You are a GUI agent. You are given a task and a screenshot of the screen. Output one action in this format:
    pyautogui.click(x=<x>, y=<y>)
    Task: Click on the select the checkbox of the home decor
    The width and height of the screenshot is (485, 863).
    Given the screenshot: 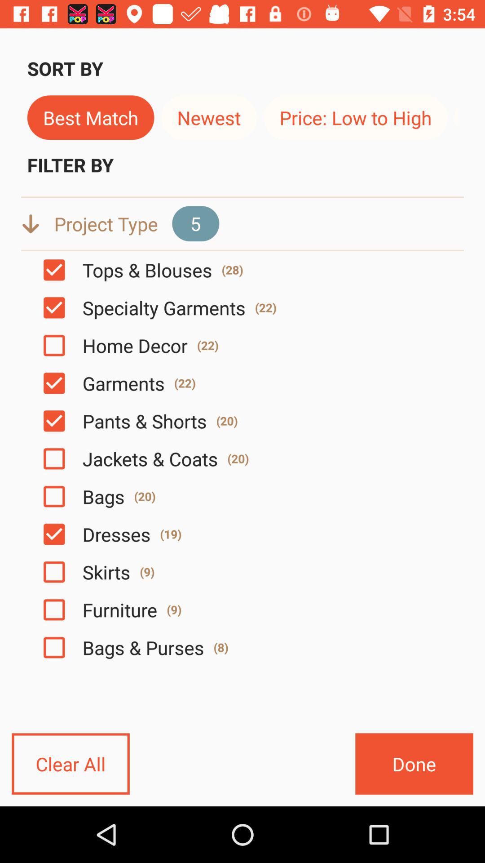 What is the action you would take?
    pyautogui.click(x=54, y=345)
    